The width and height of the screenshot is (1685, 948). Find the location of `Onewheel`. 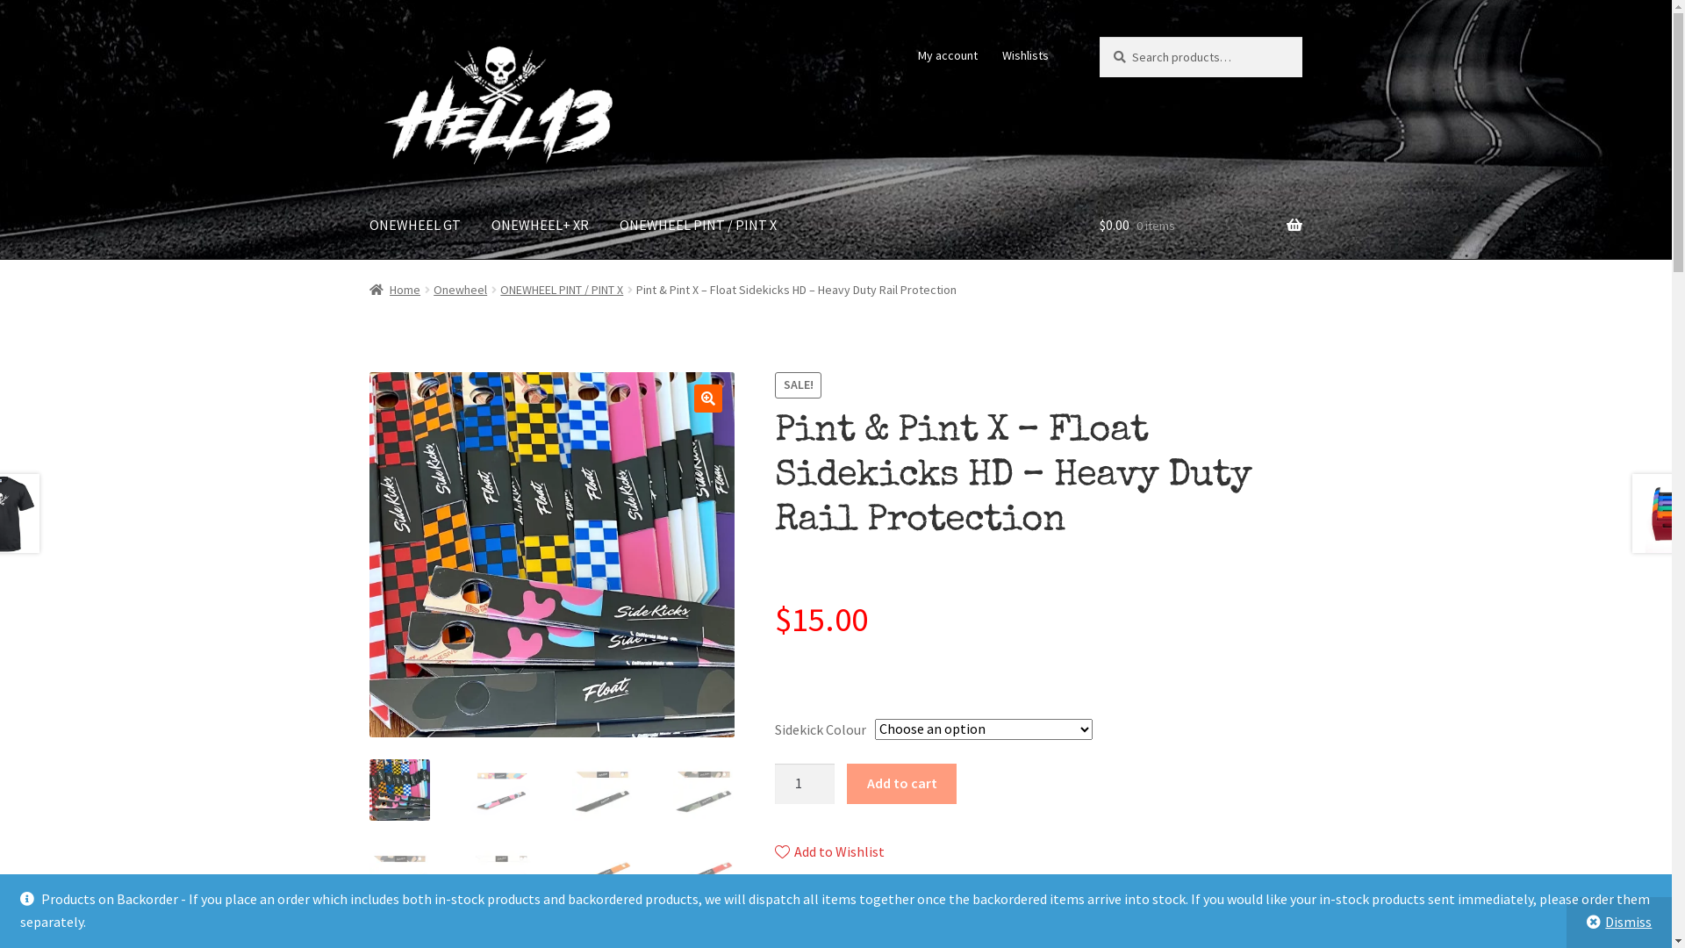

Onewheel is located at coordinates (460, 290).